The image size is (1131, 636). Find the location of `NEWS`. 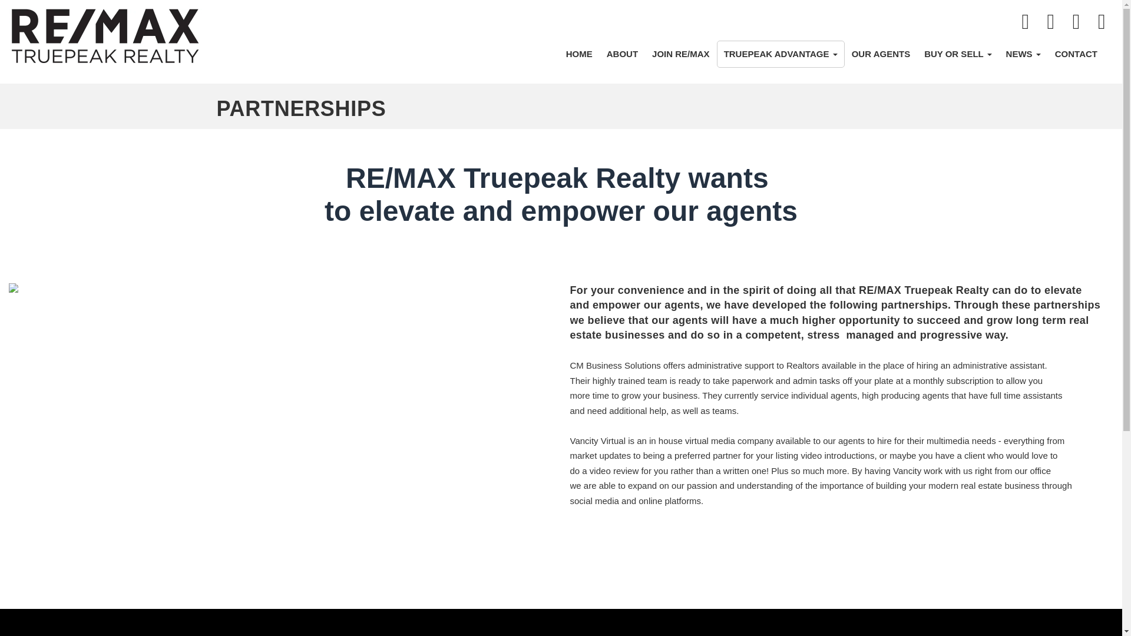

NEWS is located at coordinates (1023, 54).